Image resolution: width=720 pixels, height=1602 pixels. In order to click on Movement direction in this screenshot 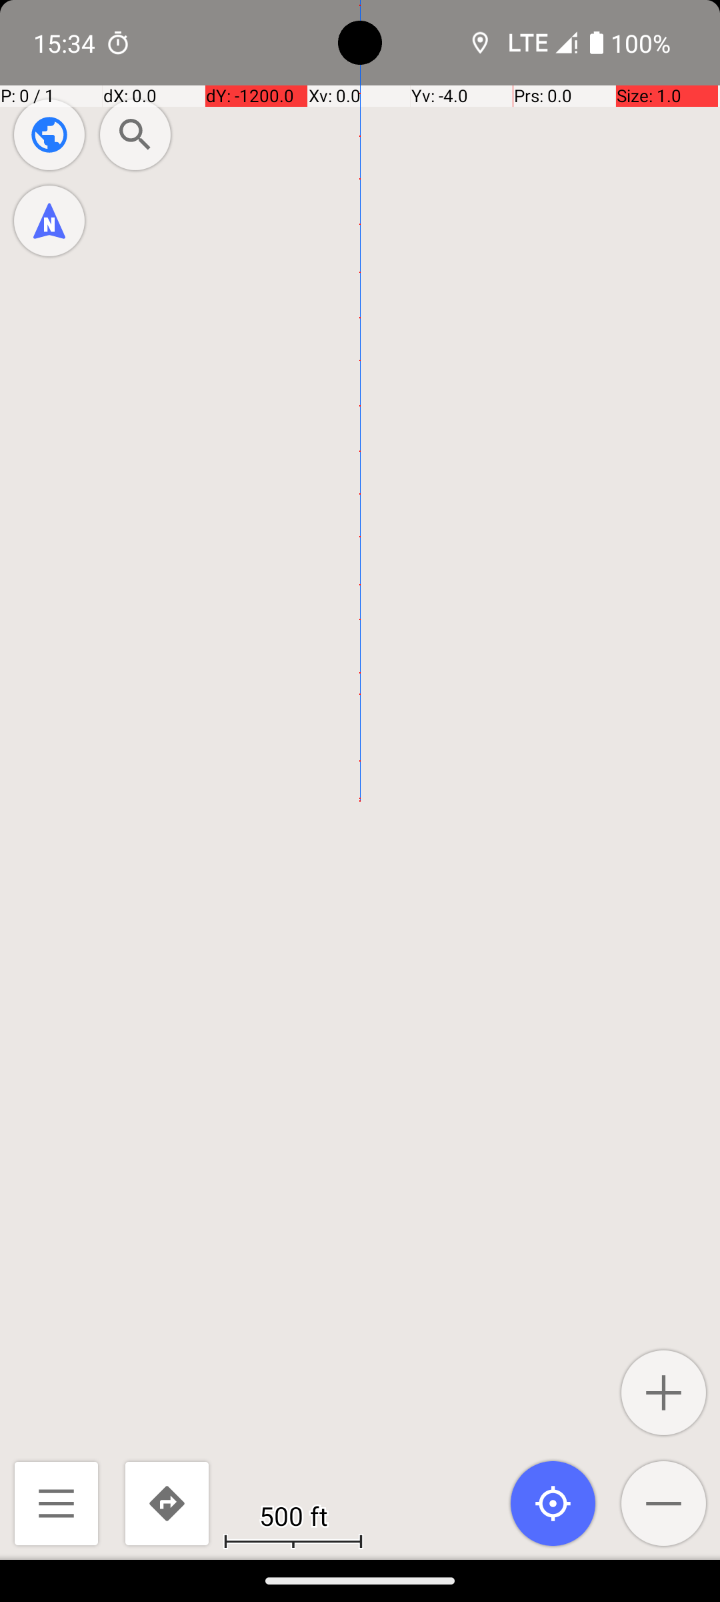, I will do `click(49, 221)`.